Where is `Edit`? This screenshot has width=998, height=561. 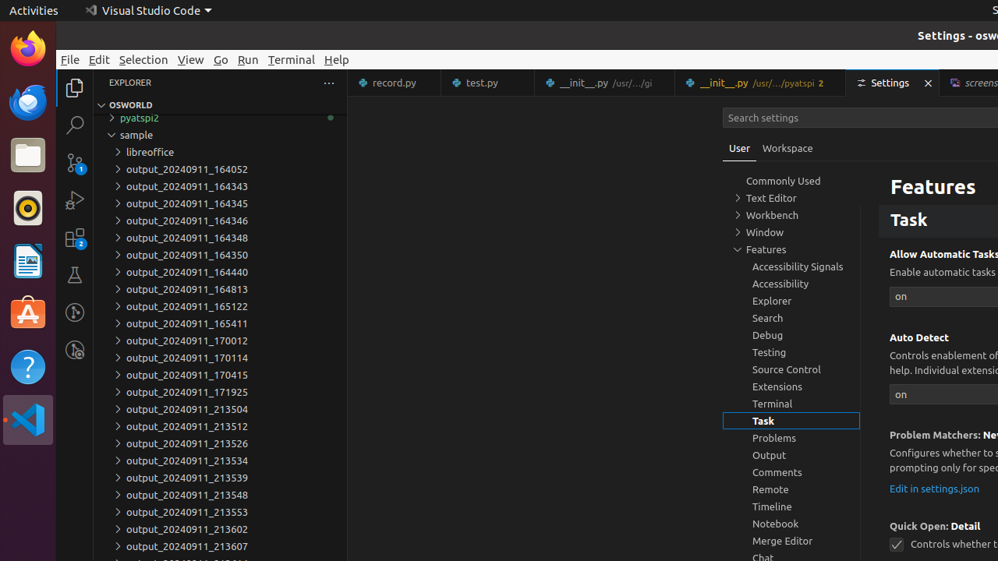
Edit is located at coordinates (100, 59).